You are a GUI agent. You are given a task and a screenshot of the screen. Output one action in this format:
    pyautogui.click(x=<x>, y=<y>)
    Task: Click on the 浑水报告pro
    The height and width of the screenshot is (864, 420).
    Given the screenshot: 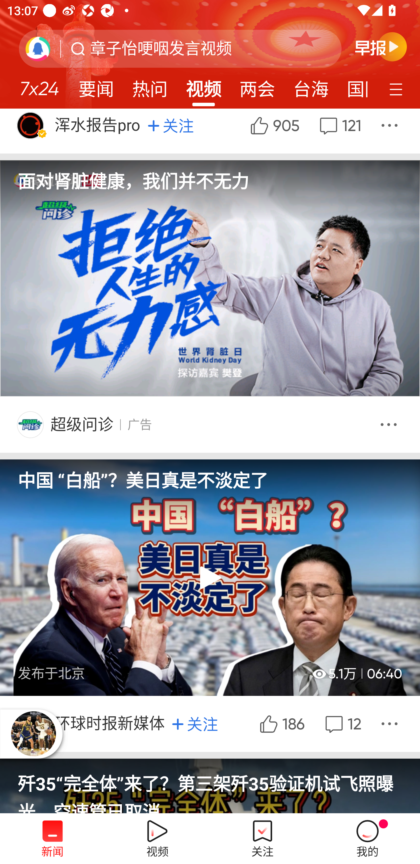 What is the action you would take?
    pyautogui.click(x=98, y=126)
    